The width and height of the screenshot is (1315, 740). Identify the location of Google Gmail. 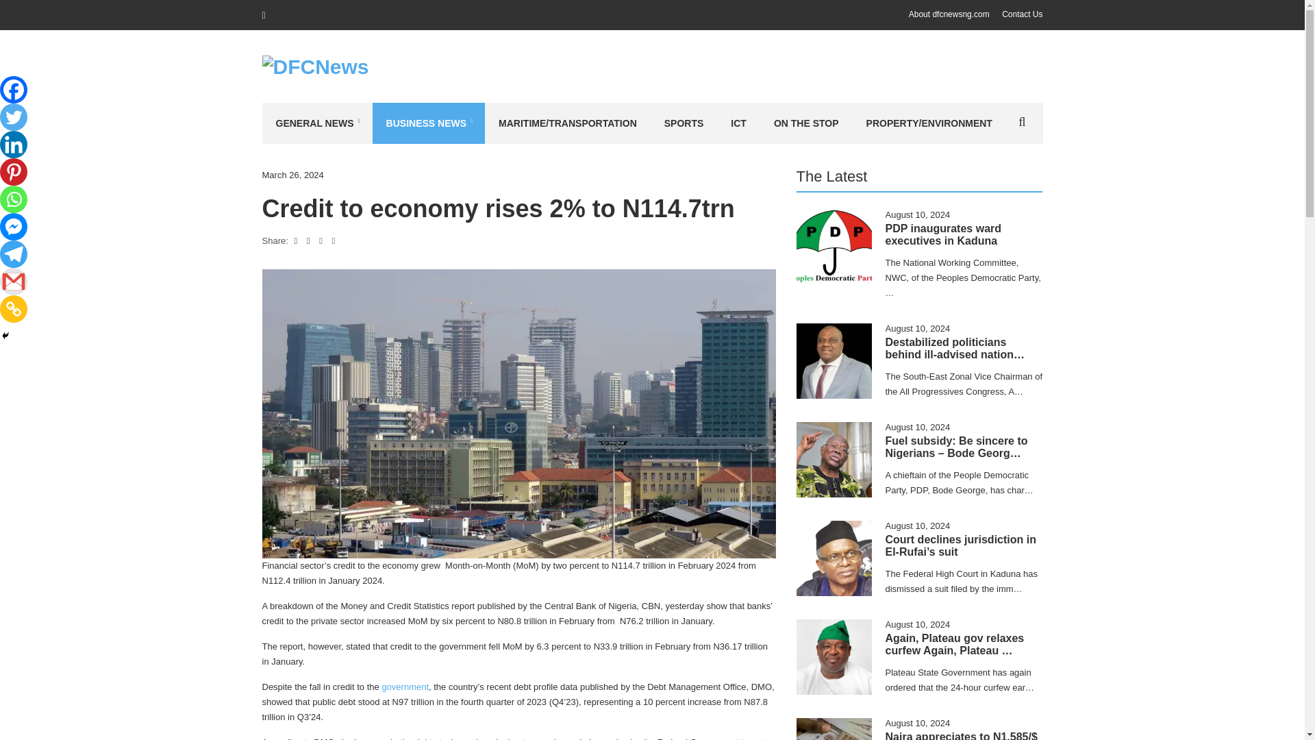
(14, 281).